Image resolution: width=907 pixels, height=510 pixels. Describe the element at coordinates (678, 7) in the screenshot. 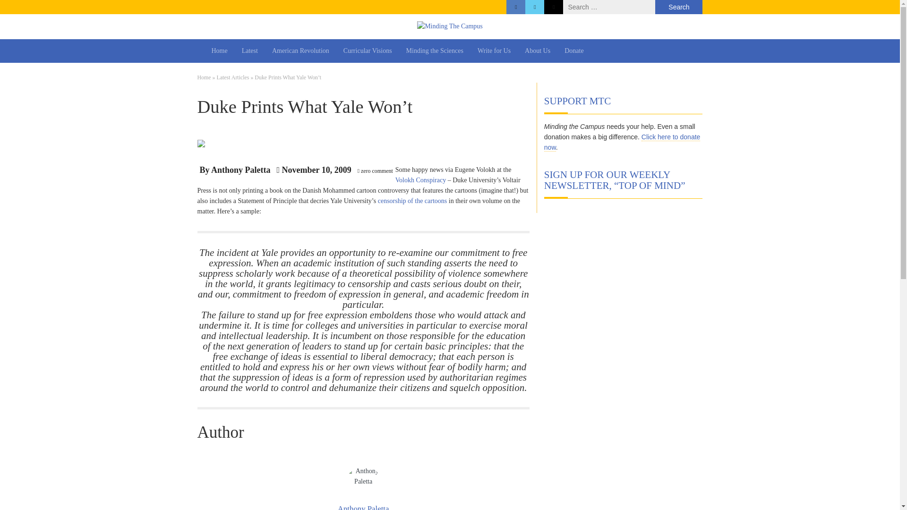

I see `Search` at that location.